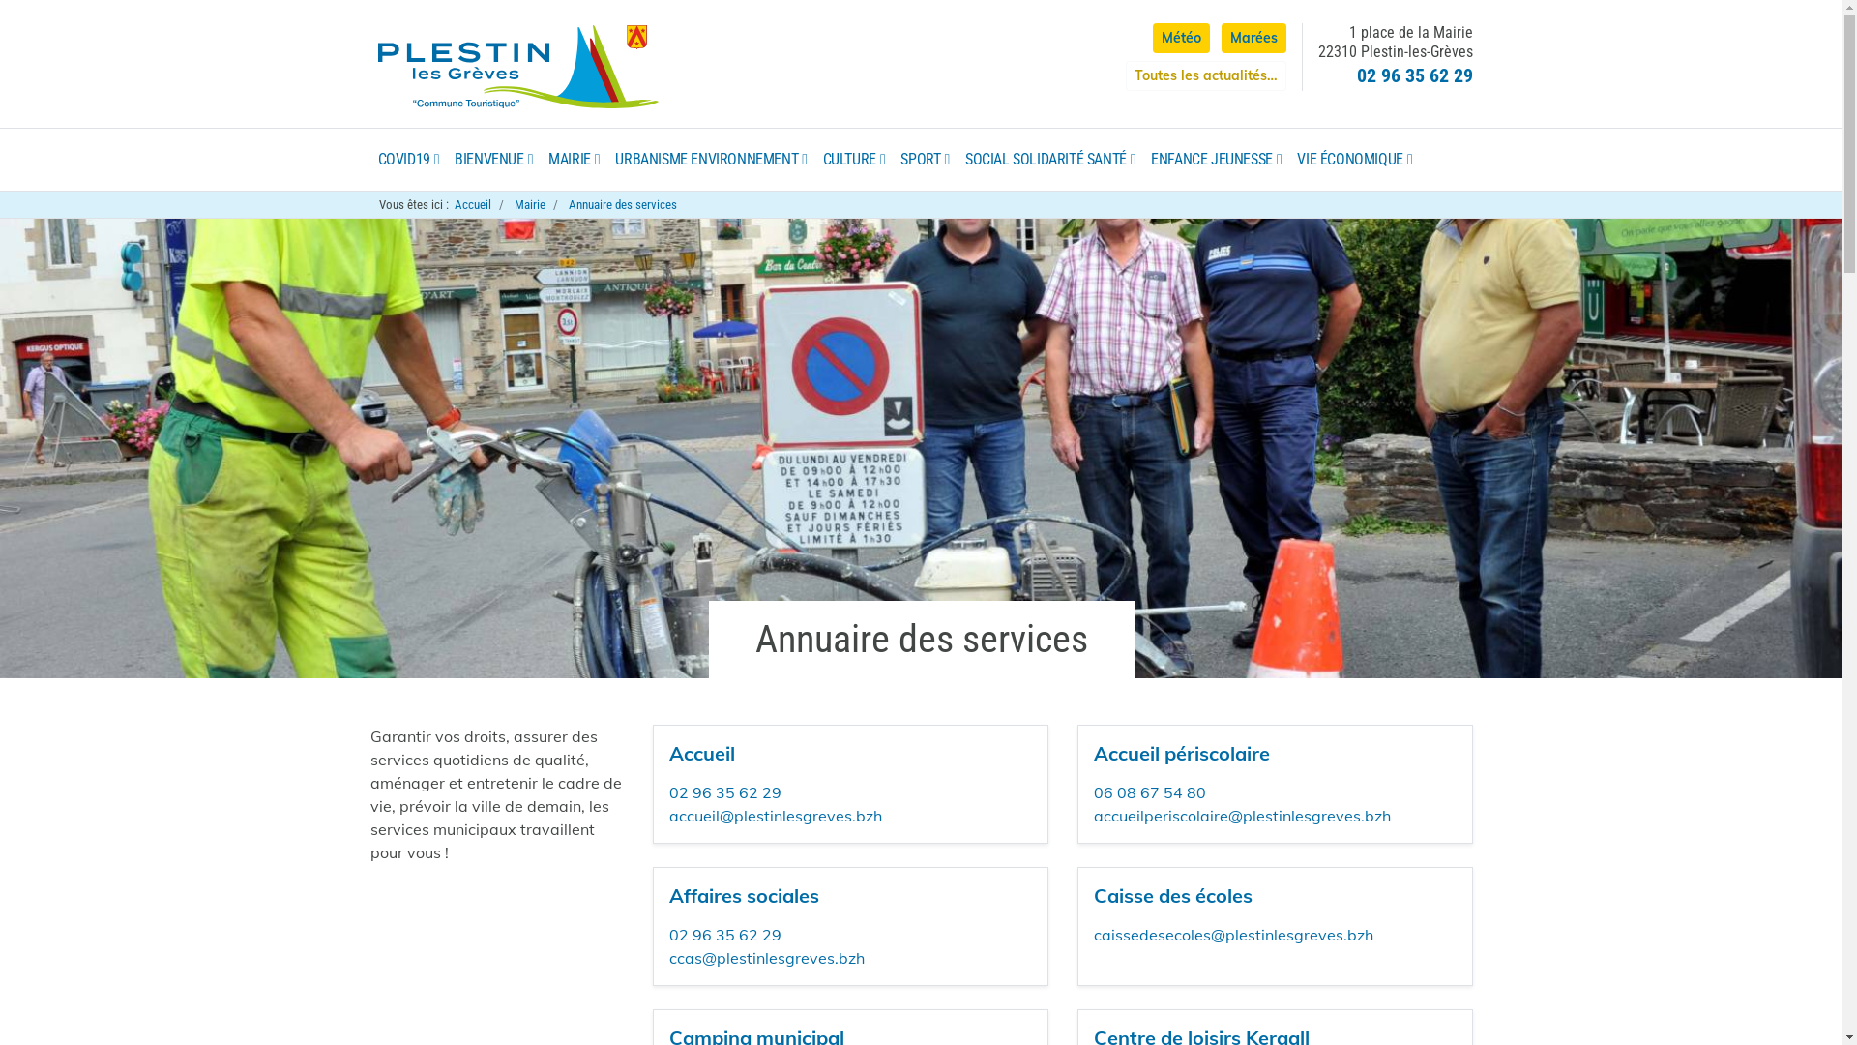 Image resolution: width=1857 pixels, height=1045 pixels. Describe the element at coordinates (745, 896) in the screenshot. I see `Affaires sociales` at that location.